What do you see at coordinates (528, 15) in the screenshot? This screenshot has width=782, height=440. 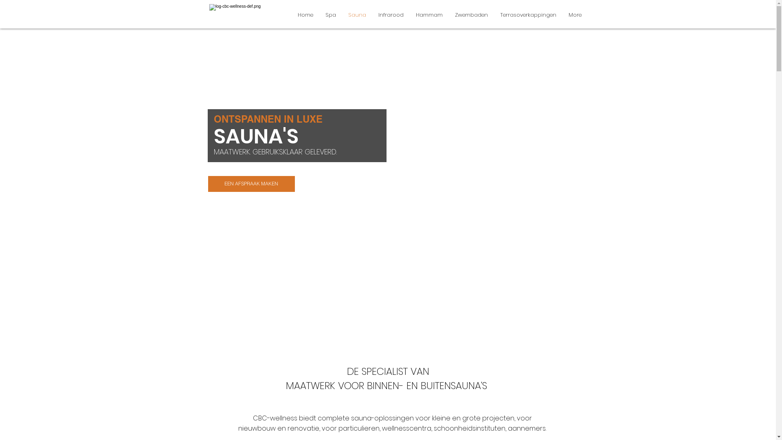 I see `Terrasoverkappingen` at bounding box center [528, 15].